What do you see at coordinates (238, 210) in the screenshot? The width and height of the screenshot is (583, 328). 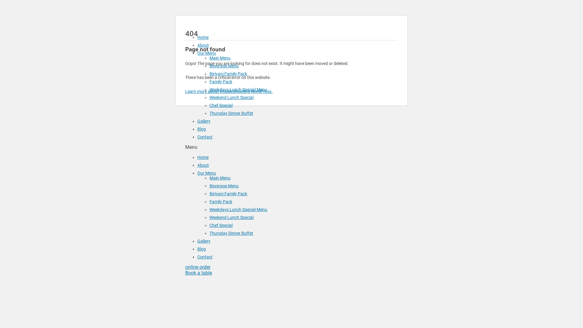 I see `Weekdays Lunch Special Menu` at bounding box center [238, 210].